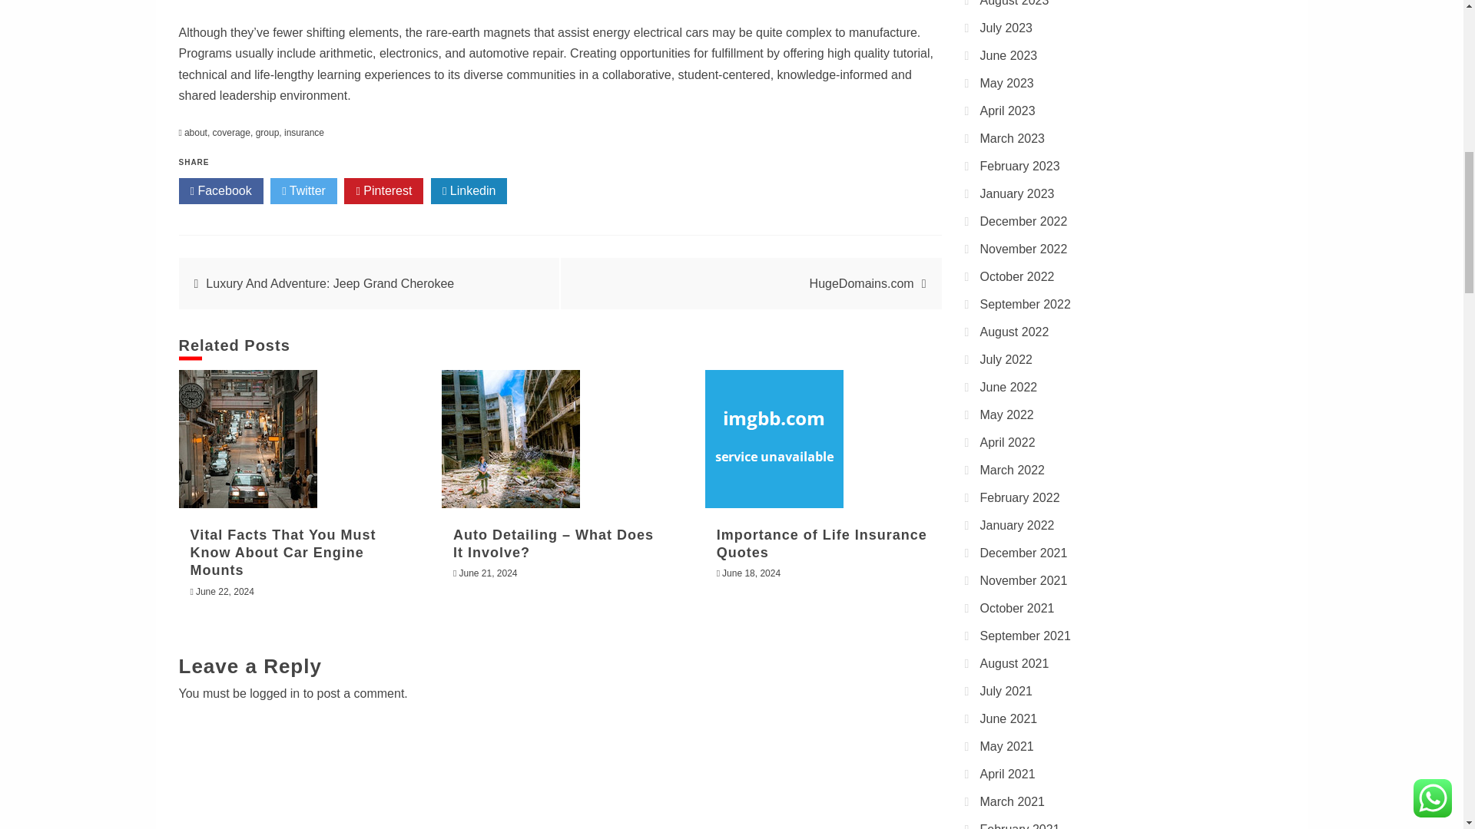  Describe the element at coordinates (267, 133) in the screenshot. I see `group` at that location.